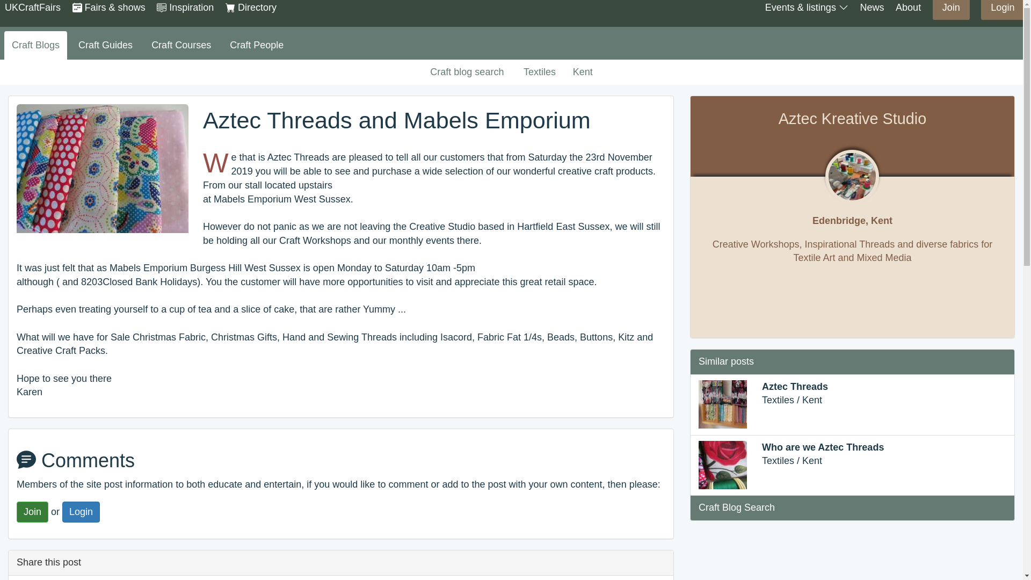  What do you see at coordinates (257, 46) in the screenshot?
I see `Craft People` at bounding box center [257, 46].